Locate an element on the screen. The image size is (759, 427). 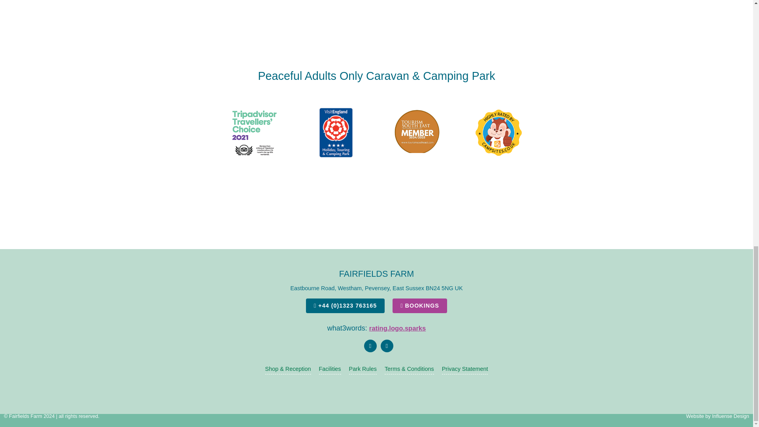
Tripadvisor Travellers' Choice 2021 is located at coordinates (254, 132).